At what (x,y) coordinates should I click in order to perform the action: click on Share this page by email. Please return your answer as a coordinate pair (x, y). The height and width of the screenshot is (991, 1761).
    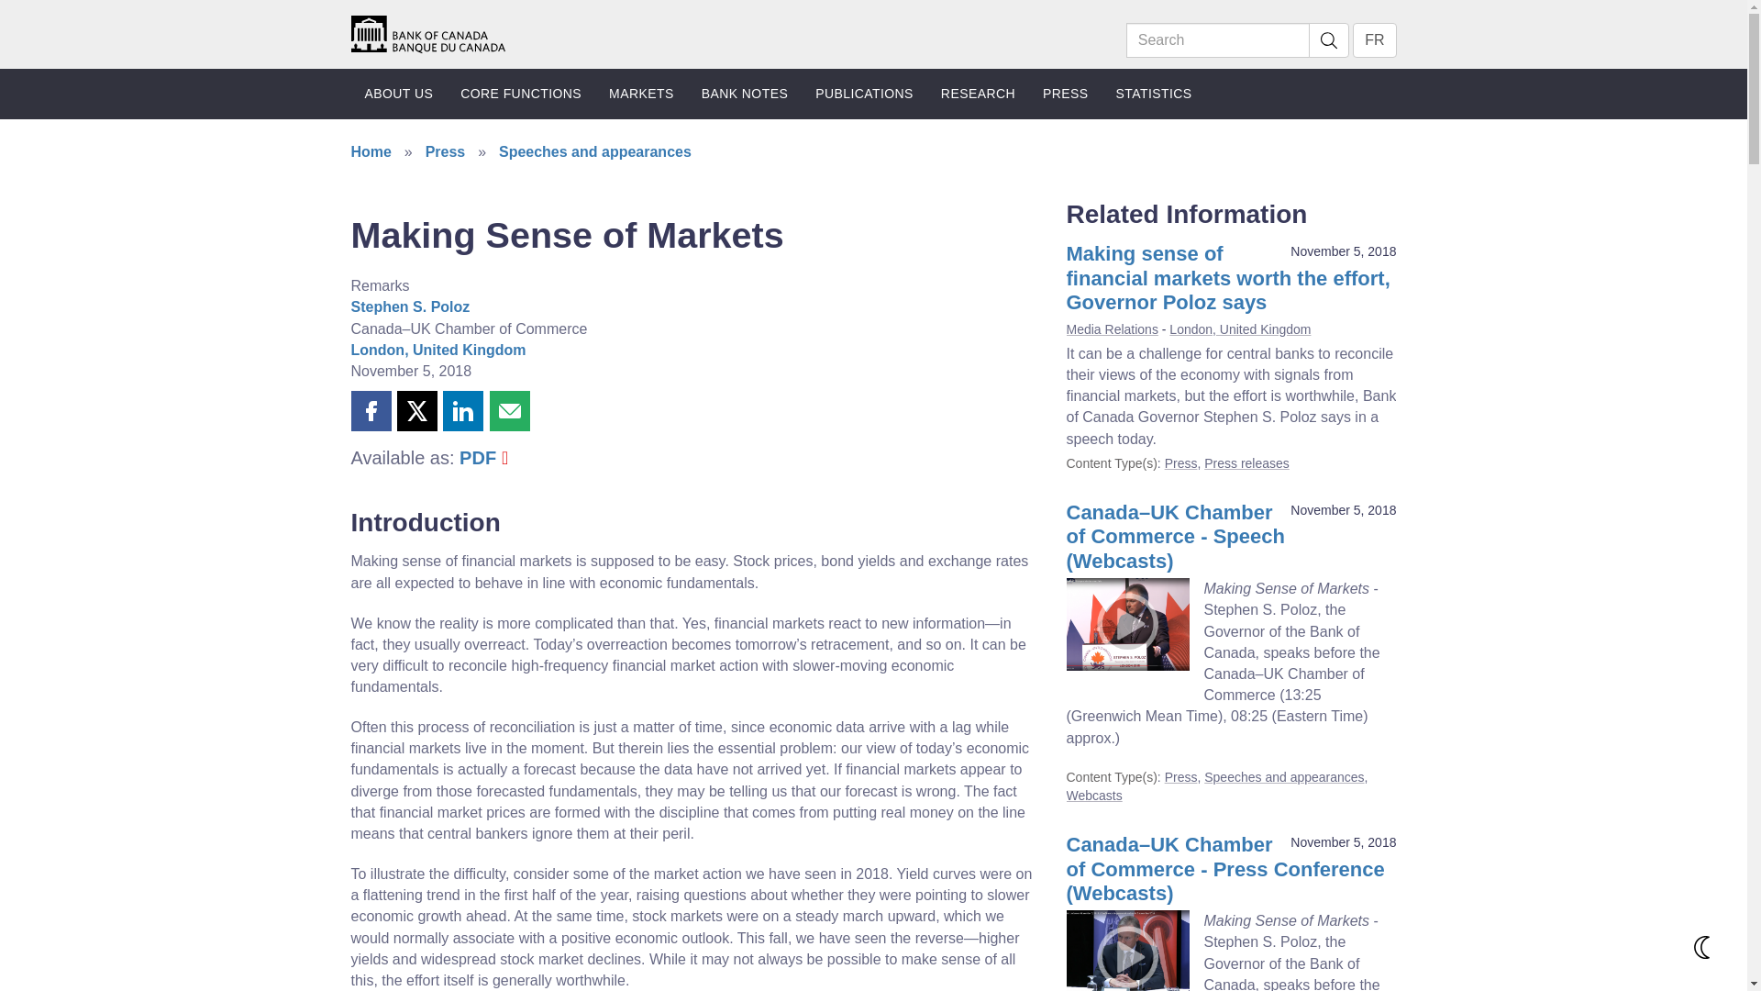
    Looking at the image, I should click on (509, 410).